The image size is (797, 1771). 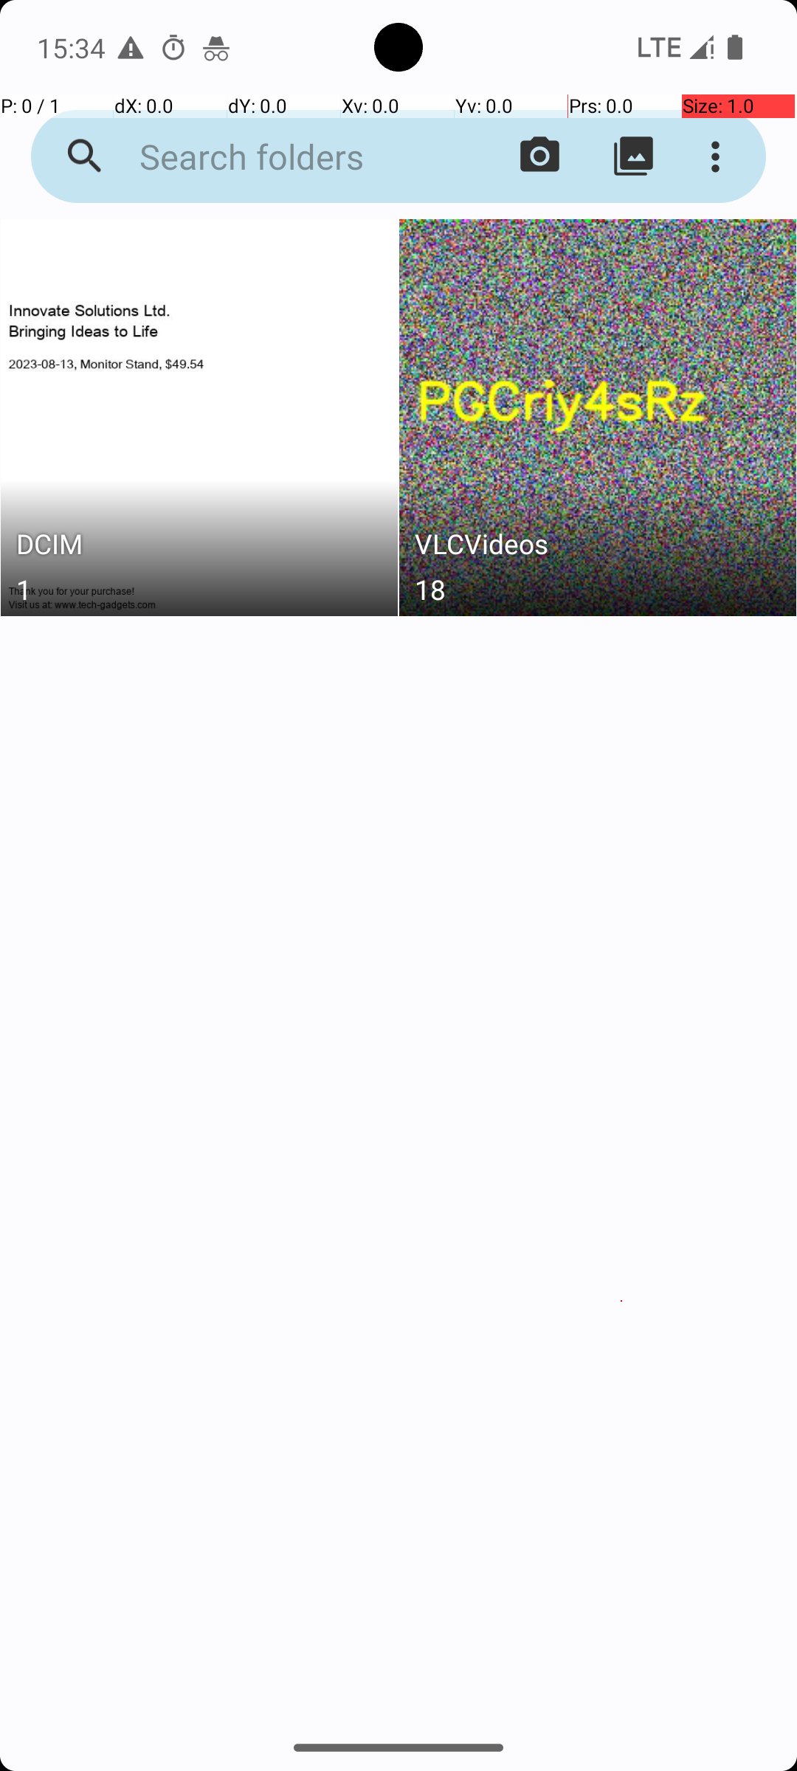 What do you see at coordinates (540, 156) in the screenshot?
I see `Open camera` at bounding box center [540, 156].